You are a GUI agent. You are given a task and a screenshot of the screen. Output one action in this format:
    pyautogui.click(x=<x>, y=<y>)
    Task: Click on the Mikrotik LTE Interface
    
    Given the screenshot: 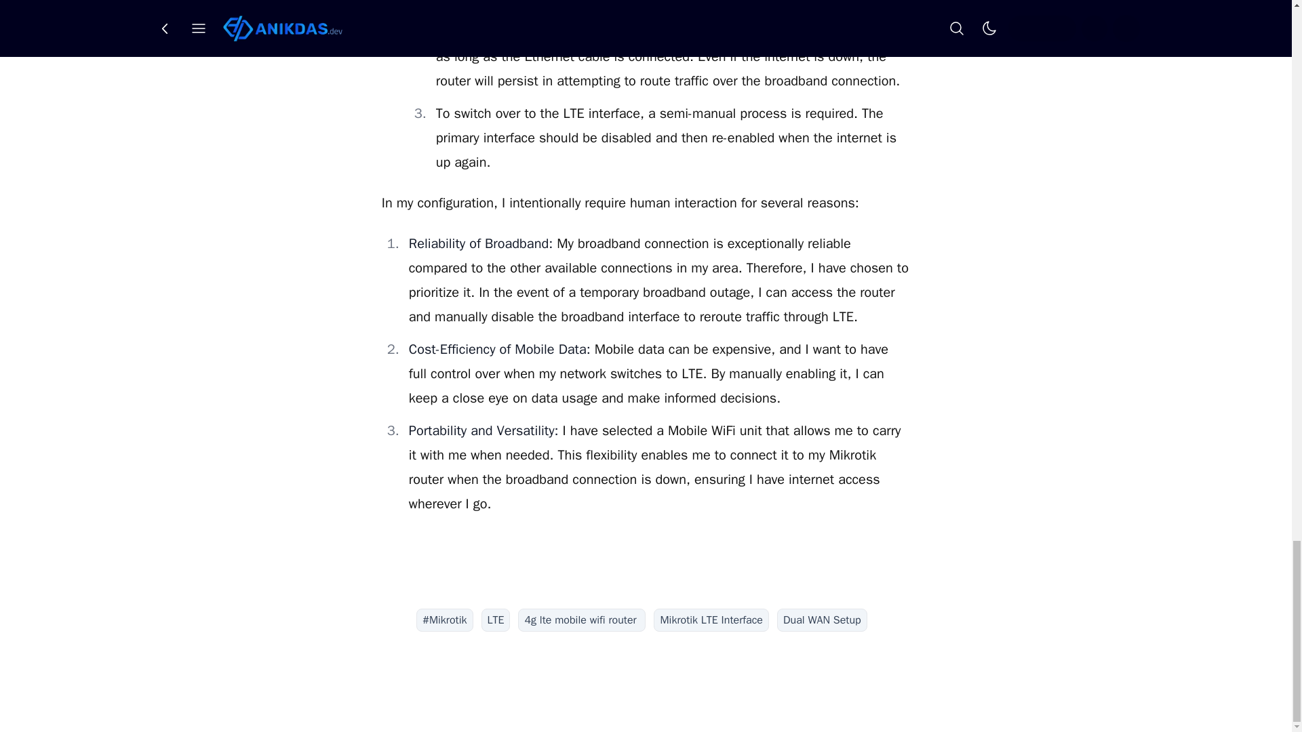 What is the action you would take?
    pyautogui.click(x=711, y=619)
    